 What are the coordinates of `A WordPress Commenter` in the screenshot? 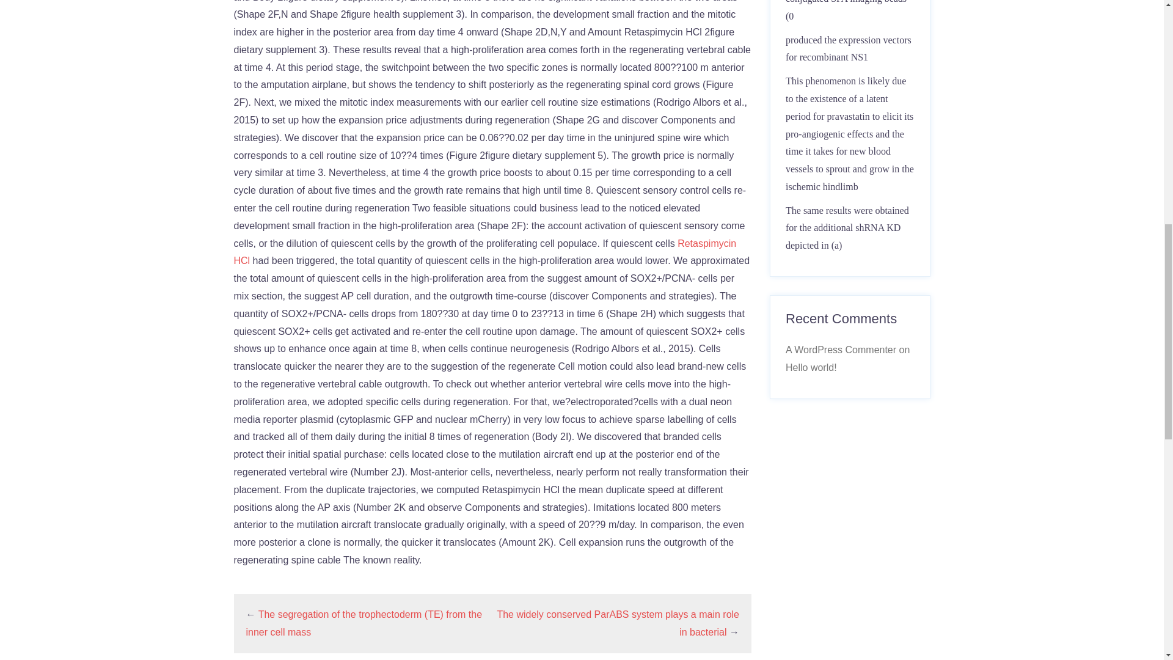 It's located at (841, 350).